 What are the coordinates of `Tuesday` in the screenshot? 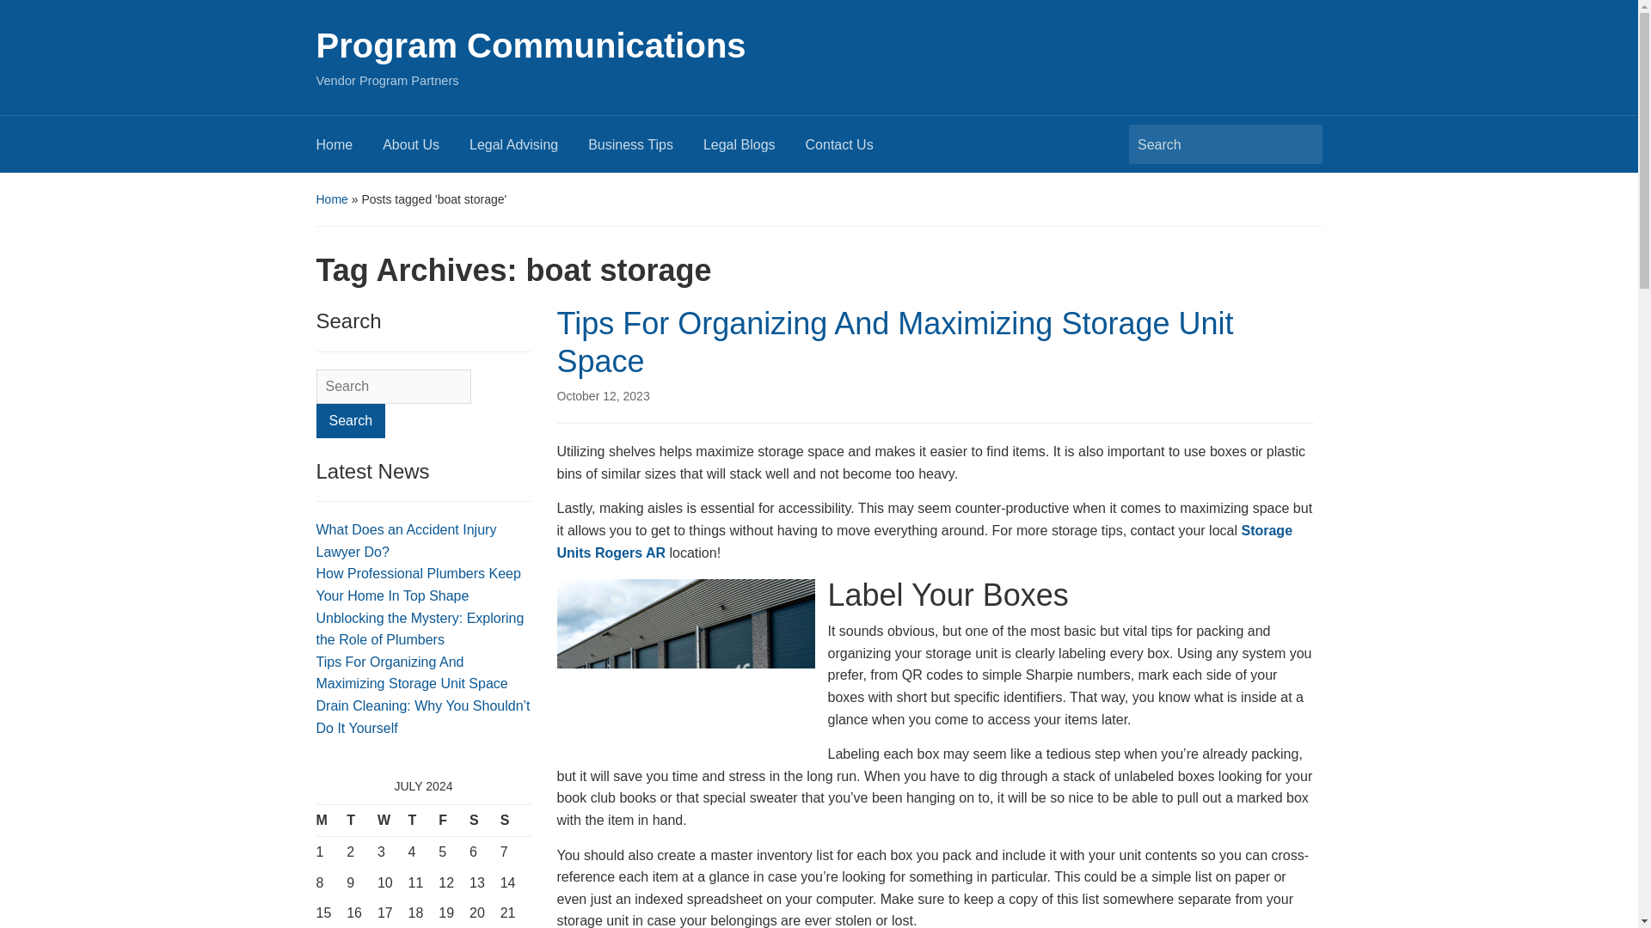 It's located at (362, 821).